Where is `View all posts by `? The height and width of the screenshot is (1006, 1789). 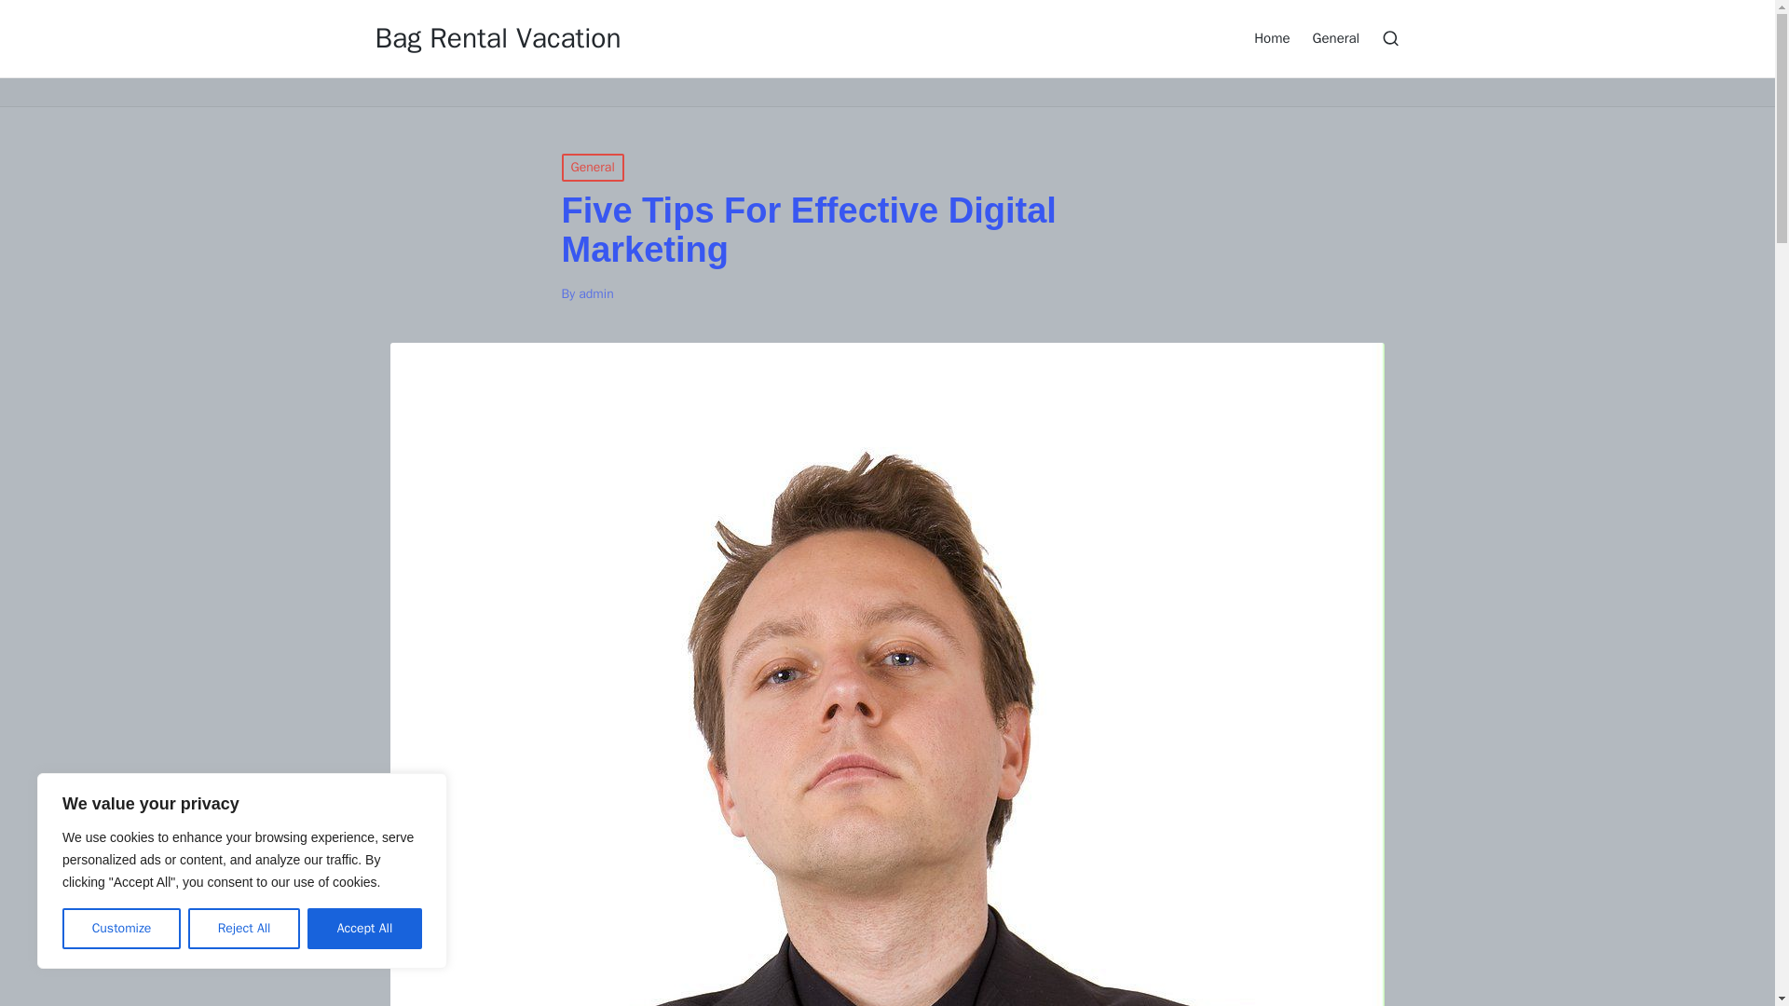 View all posts by  is located at coordinates (595, 293).